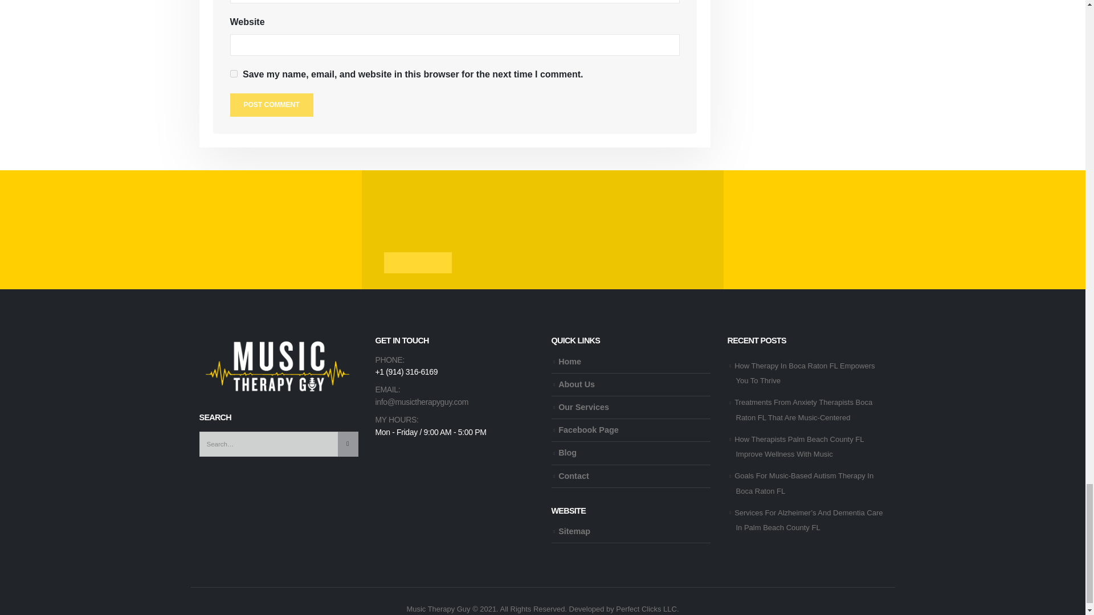  I want to click on Post Comment, so click(271, 105).